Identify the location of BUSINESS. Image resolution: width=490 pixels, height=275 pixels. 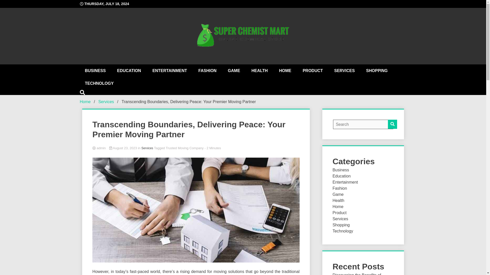
(95, 71).